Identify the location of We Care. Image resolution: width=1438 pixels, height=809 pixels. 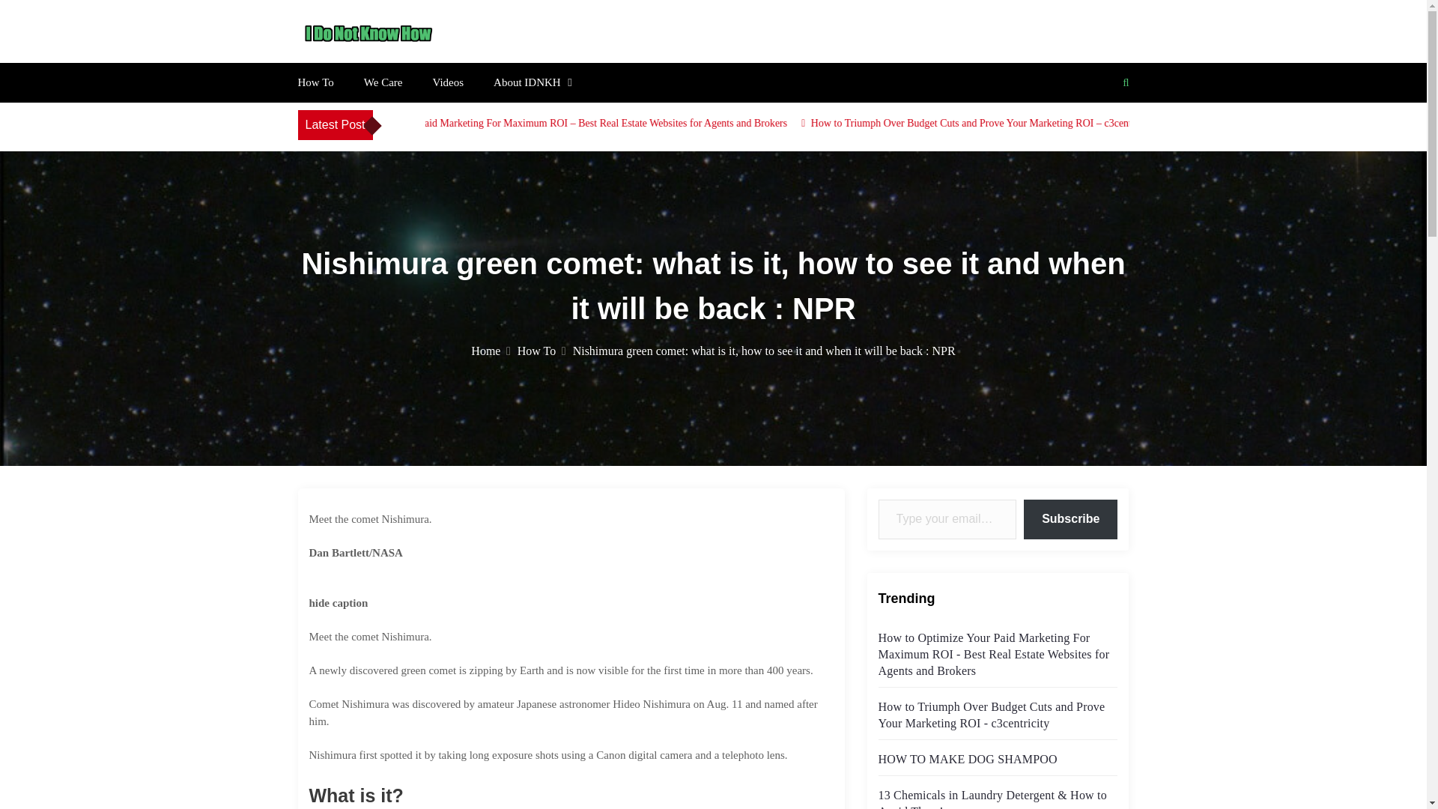
(383, 82).